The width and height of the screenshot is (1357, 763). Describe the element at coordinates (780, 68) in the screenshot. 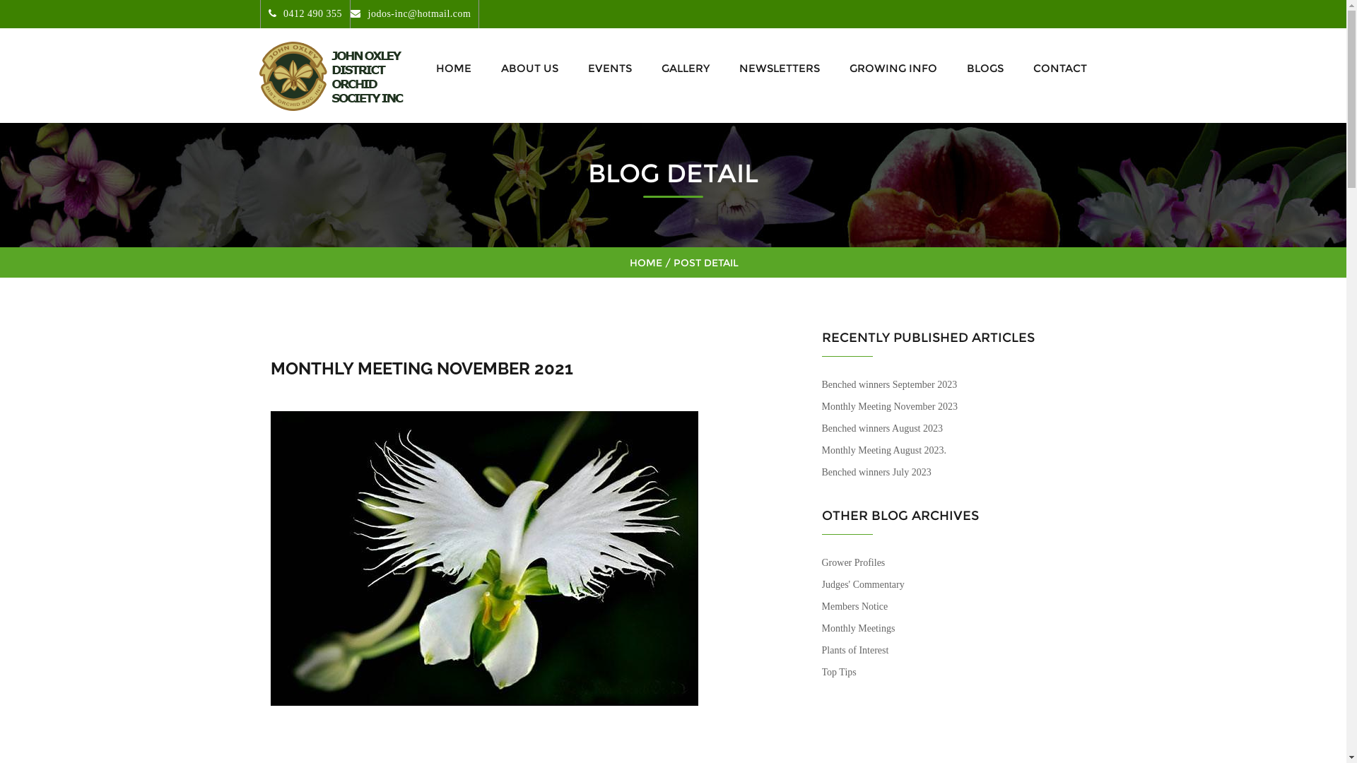

I see `NEWSLETTERS` at that location.